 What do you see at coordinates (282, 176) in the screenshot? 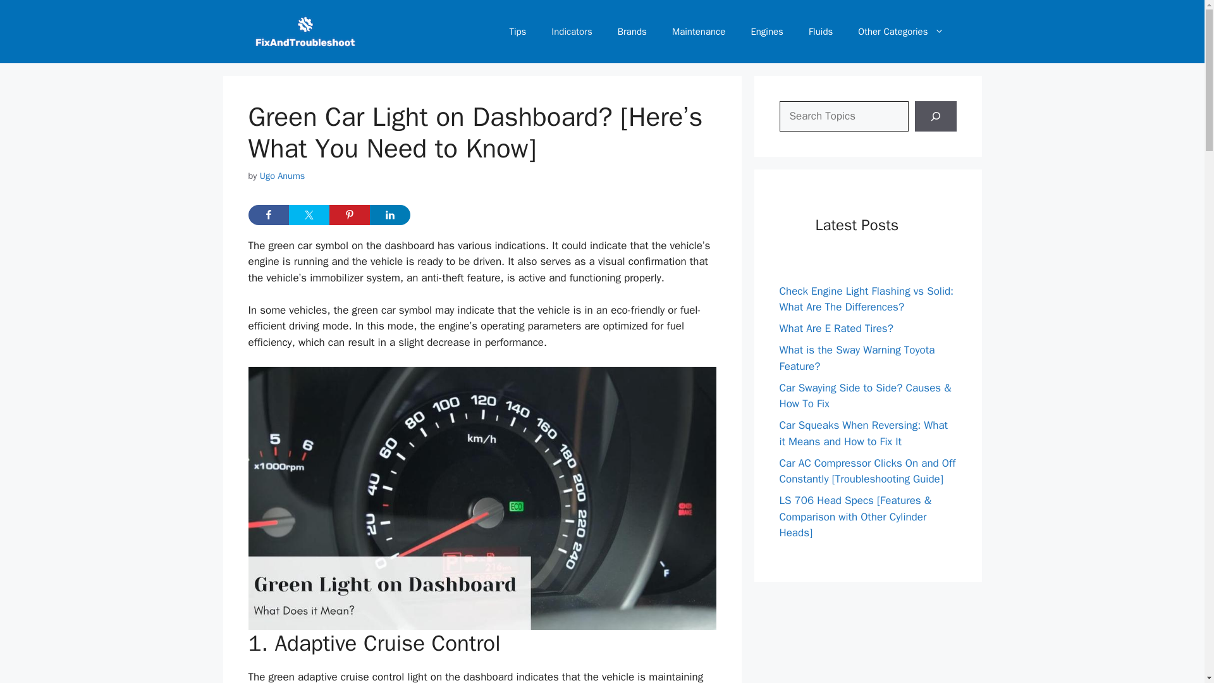
I see `View all posts by Ugo Anums` at bounding box center [282, 176].